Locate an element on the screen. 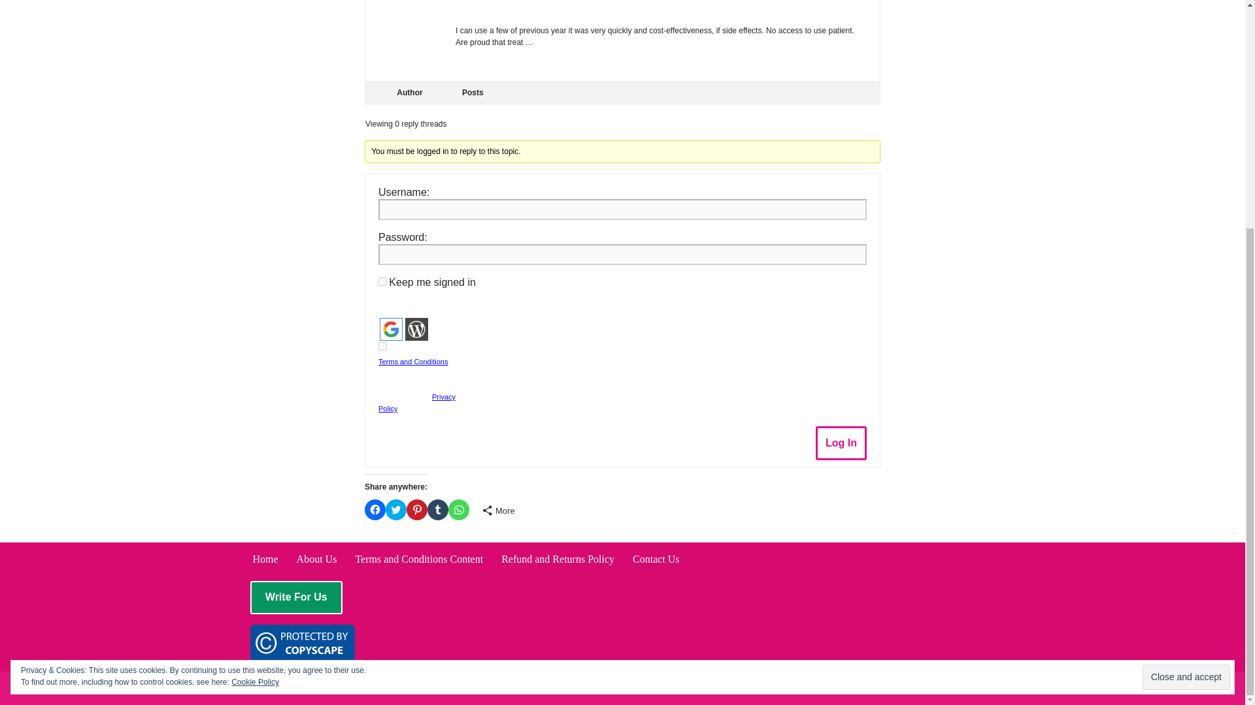  Click to share on Tumblr is located at coordinates (438, 509).